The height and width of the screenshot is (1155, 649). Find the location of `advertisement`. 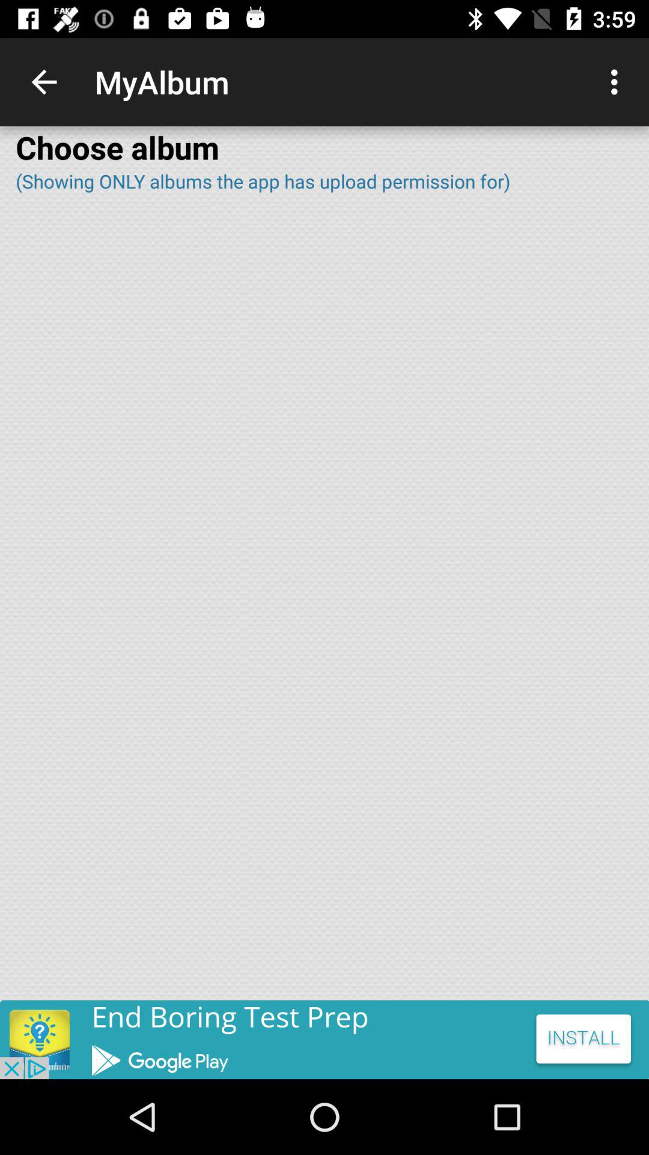

advertisement is located at coordinates (324, 1039).